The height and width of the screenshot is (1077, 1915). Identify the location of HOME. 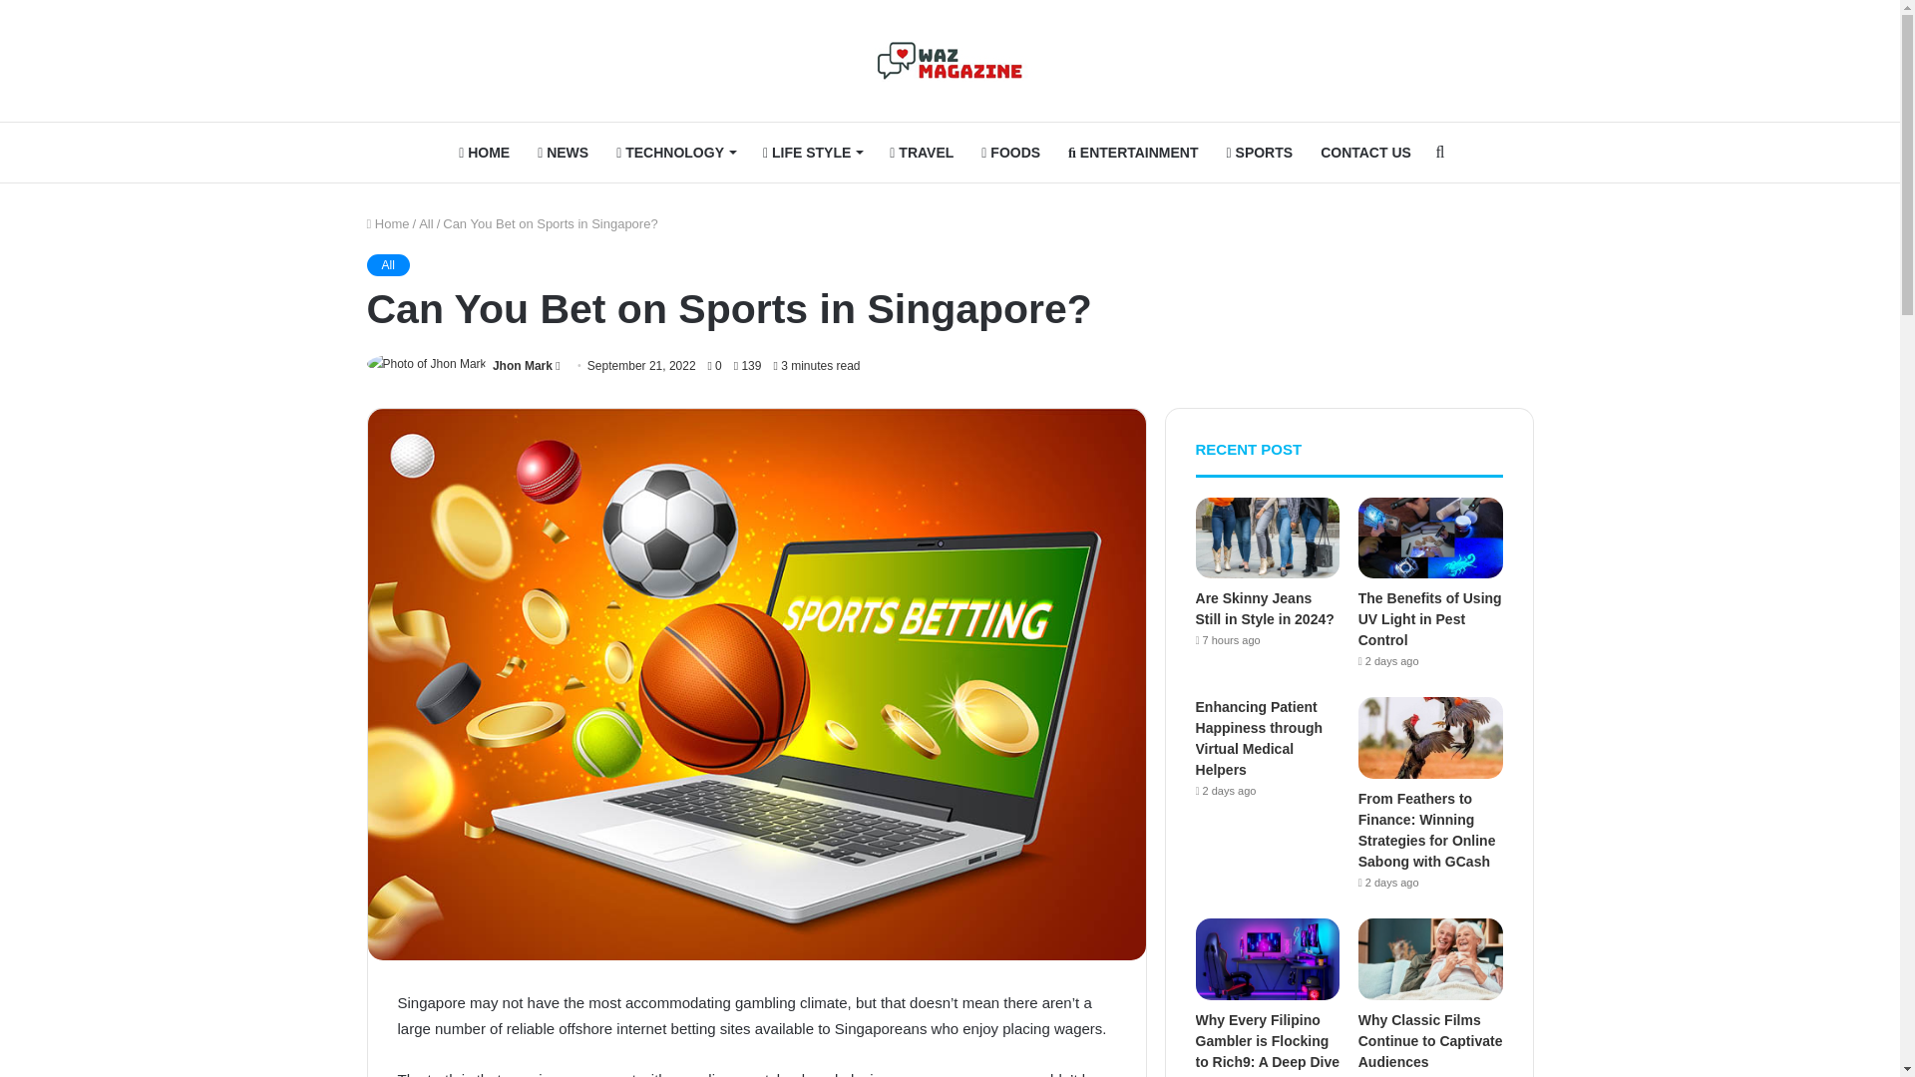
(483, 152).